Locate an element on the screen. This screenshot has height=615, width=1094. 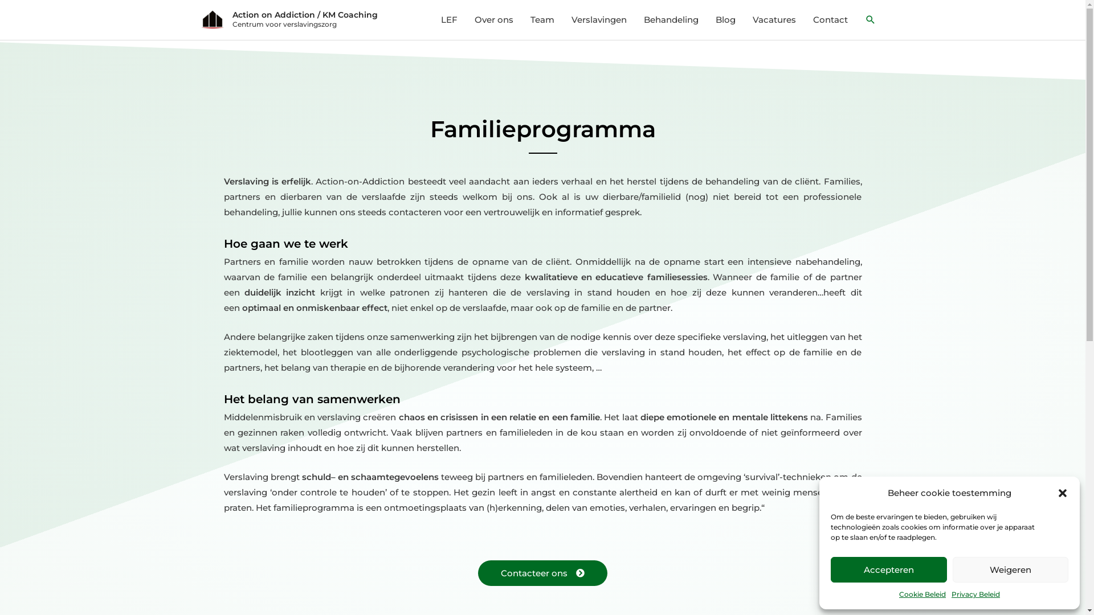
Blog is located at coordinates (725, 20).